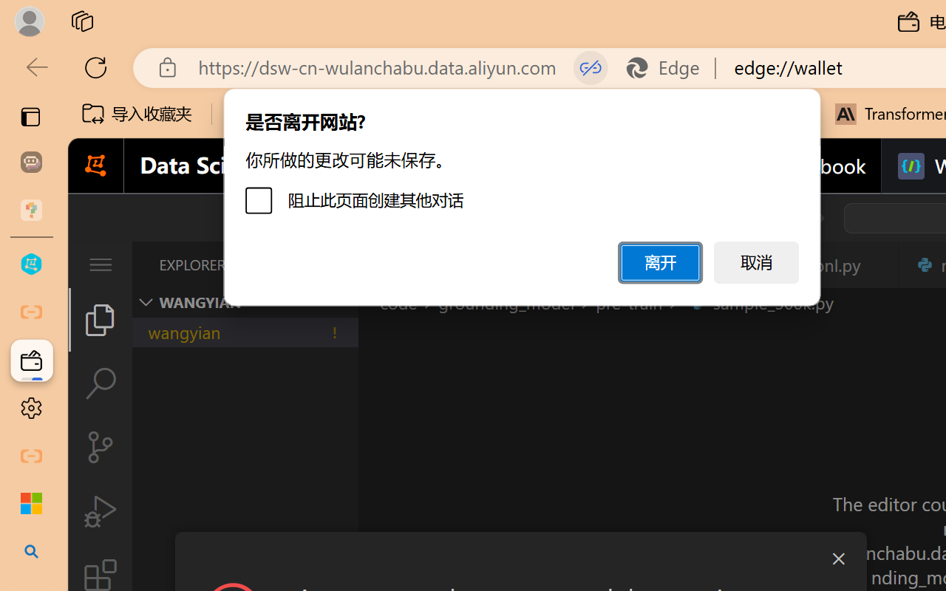 The width and height of the screenshot is (946, 591). What do you see at coordinates (31, 504) in the screenshot?
I see `Microsoft security help and learning` at bounding box center [31, 504].